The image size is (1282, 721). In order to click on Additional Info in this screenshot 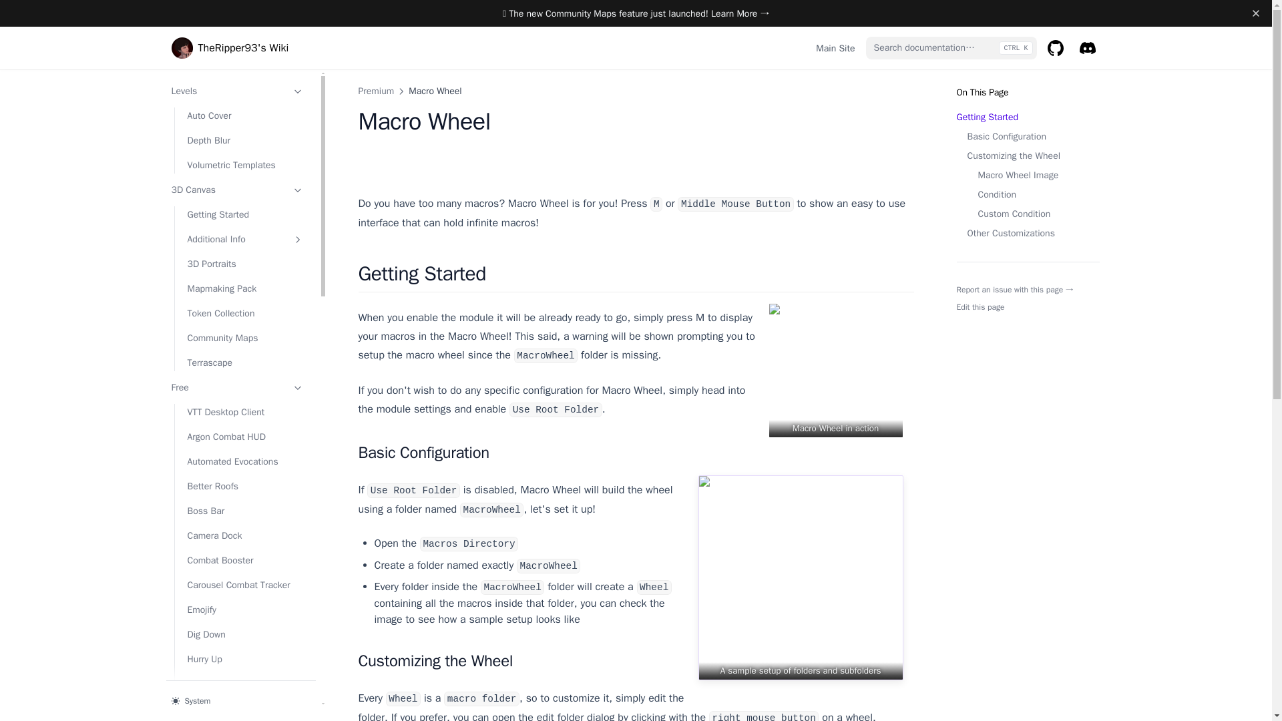, I will do `click(245, 239)`.